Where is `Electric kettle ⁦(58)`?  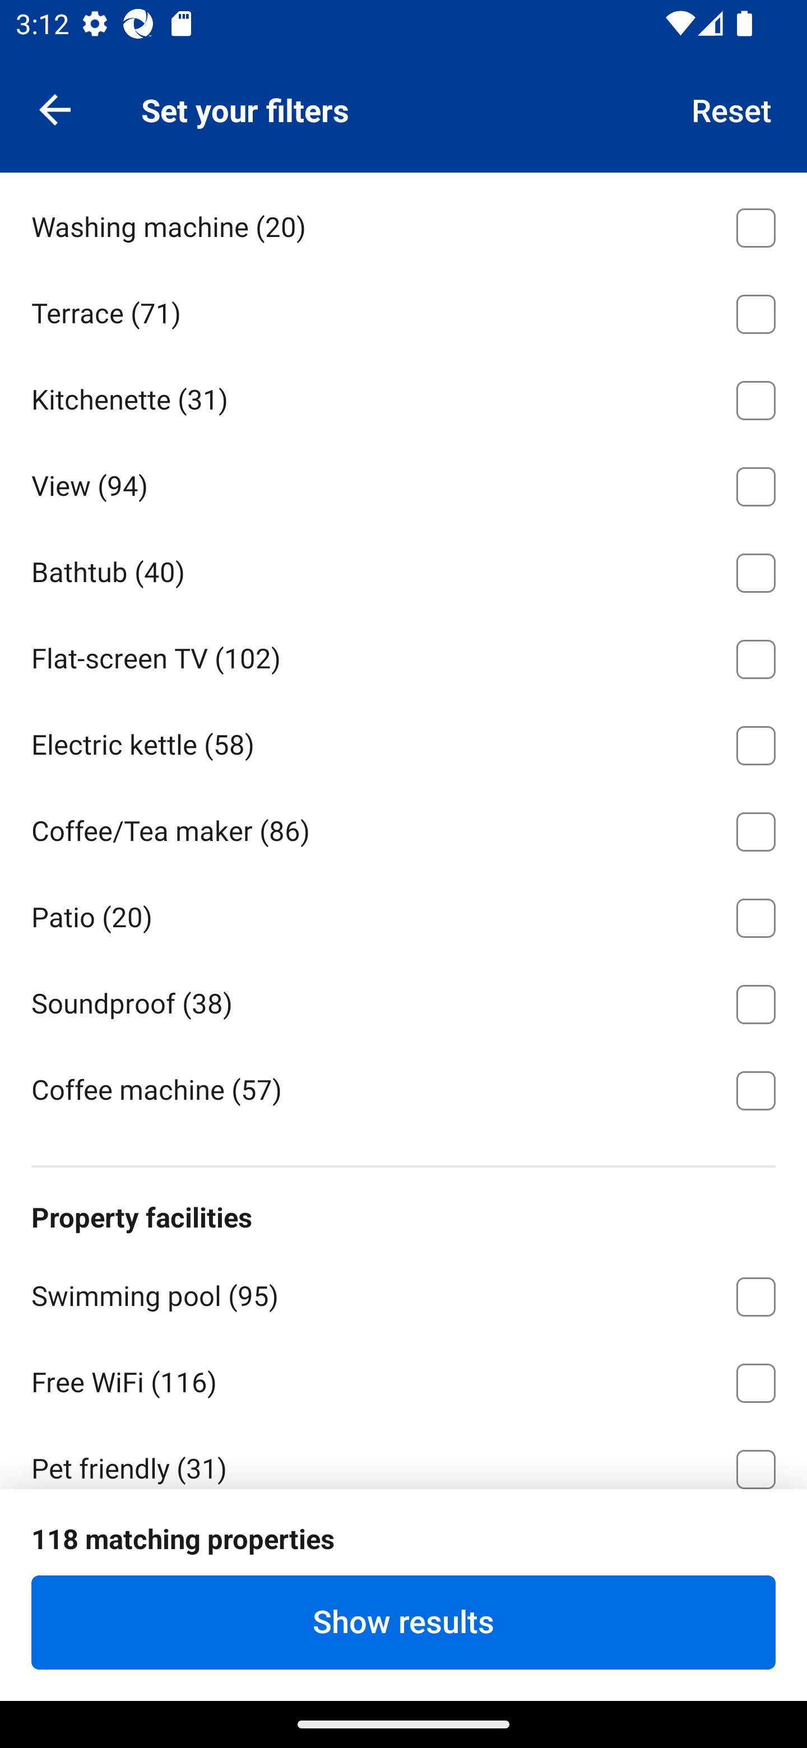
Electric kettle ⁦(58) is located at coordinates (403, 742).